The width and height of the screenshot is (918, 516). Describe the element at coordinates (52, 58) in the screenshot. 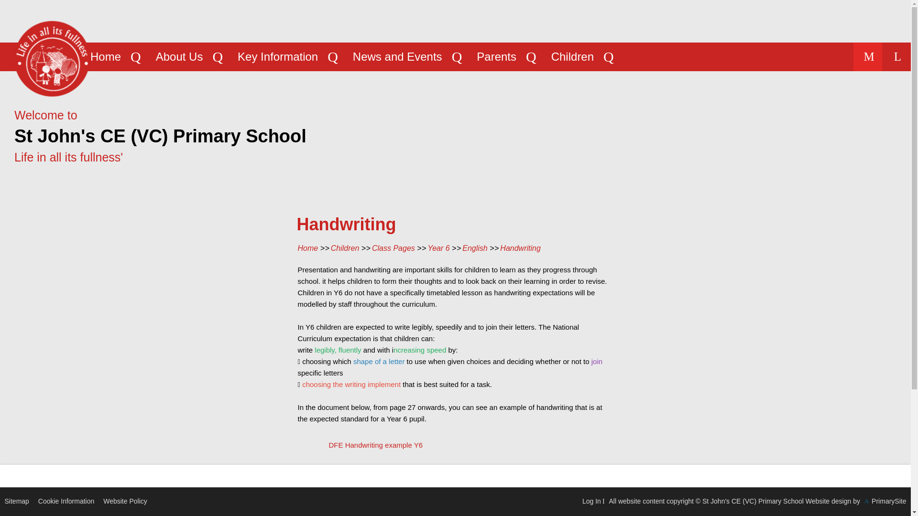

I see `Home Page` at that location.